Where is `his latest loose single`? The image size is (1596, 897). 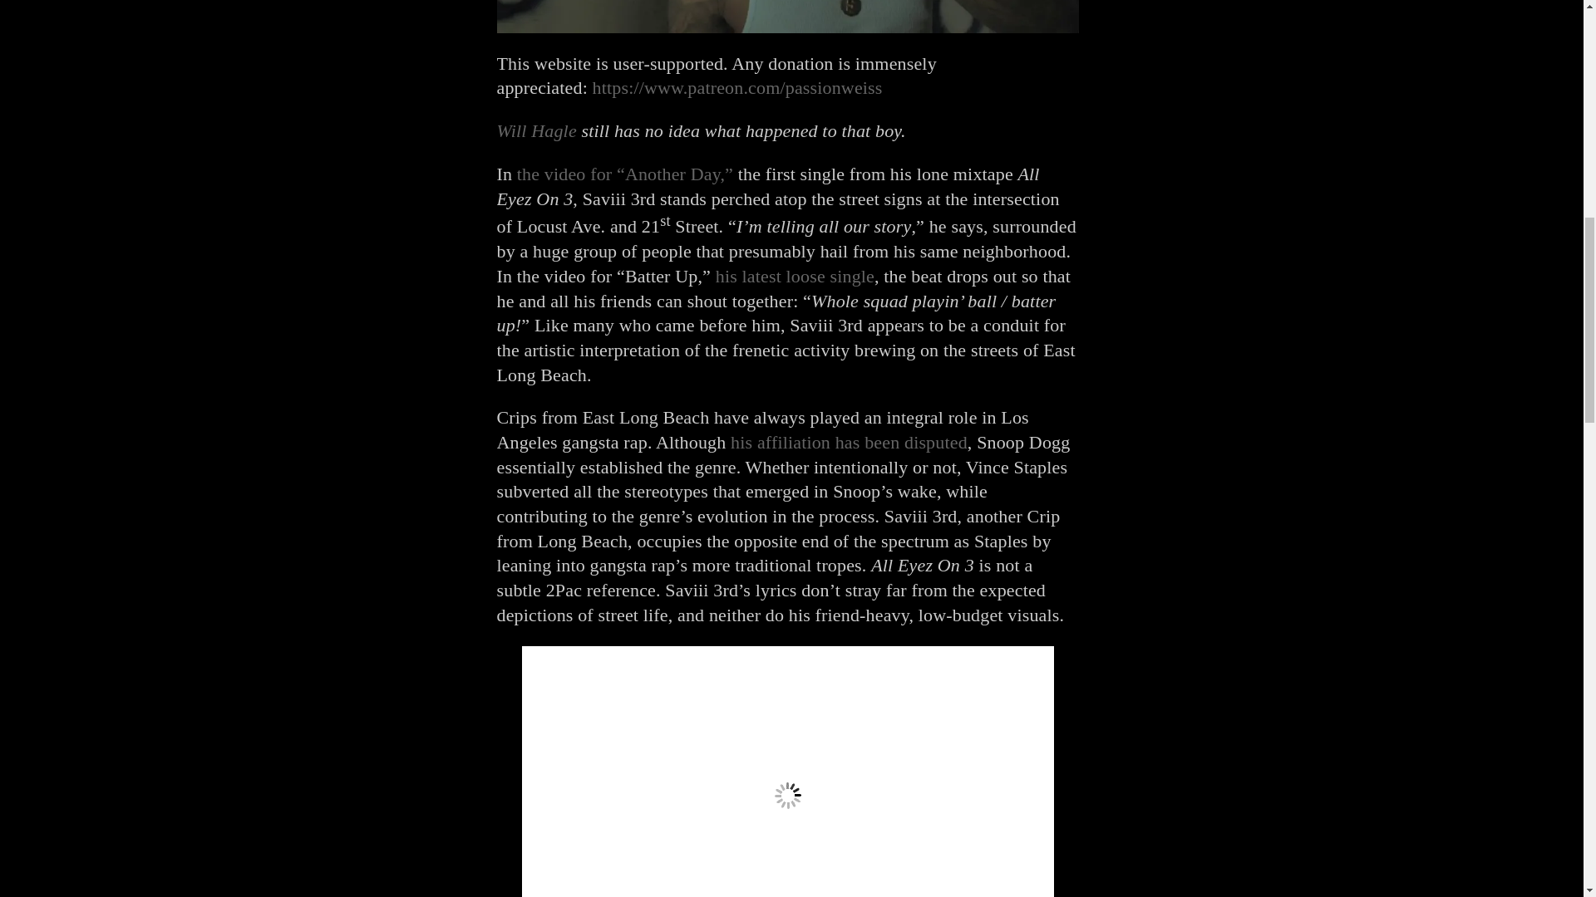 his latest loose single is located at coordinates (795, 276).